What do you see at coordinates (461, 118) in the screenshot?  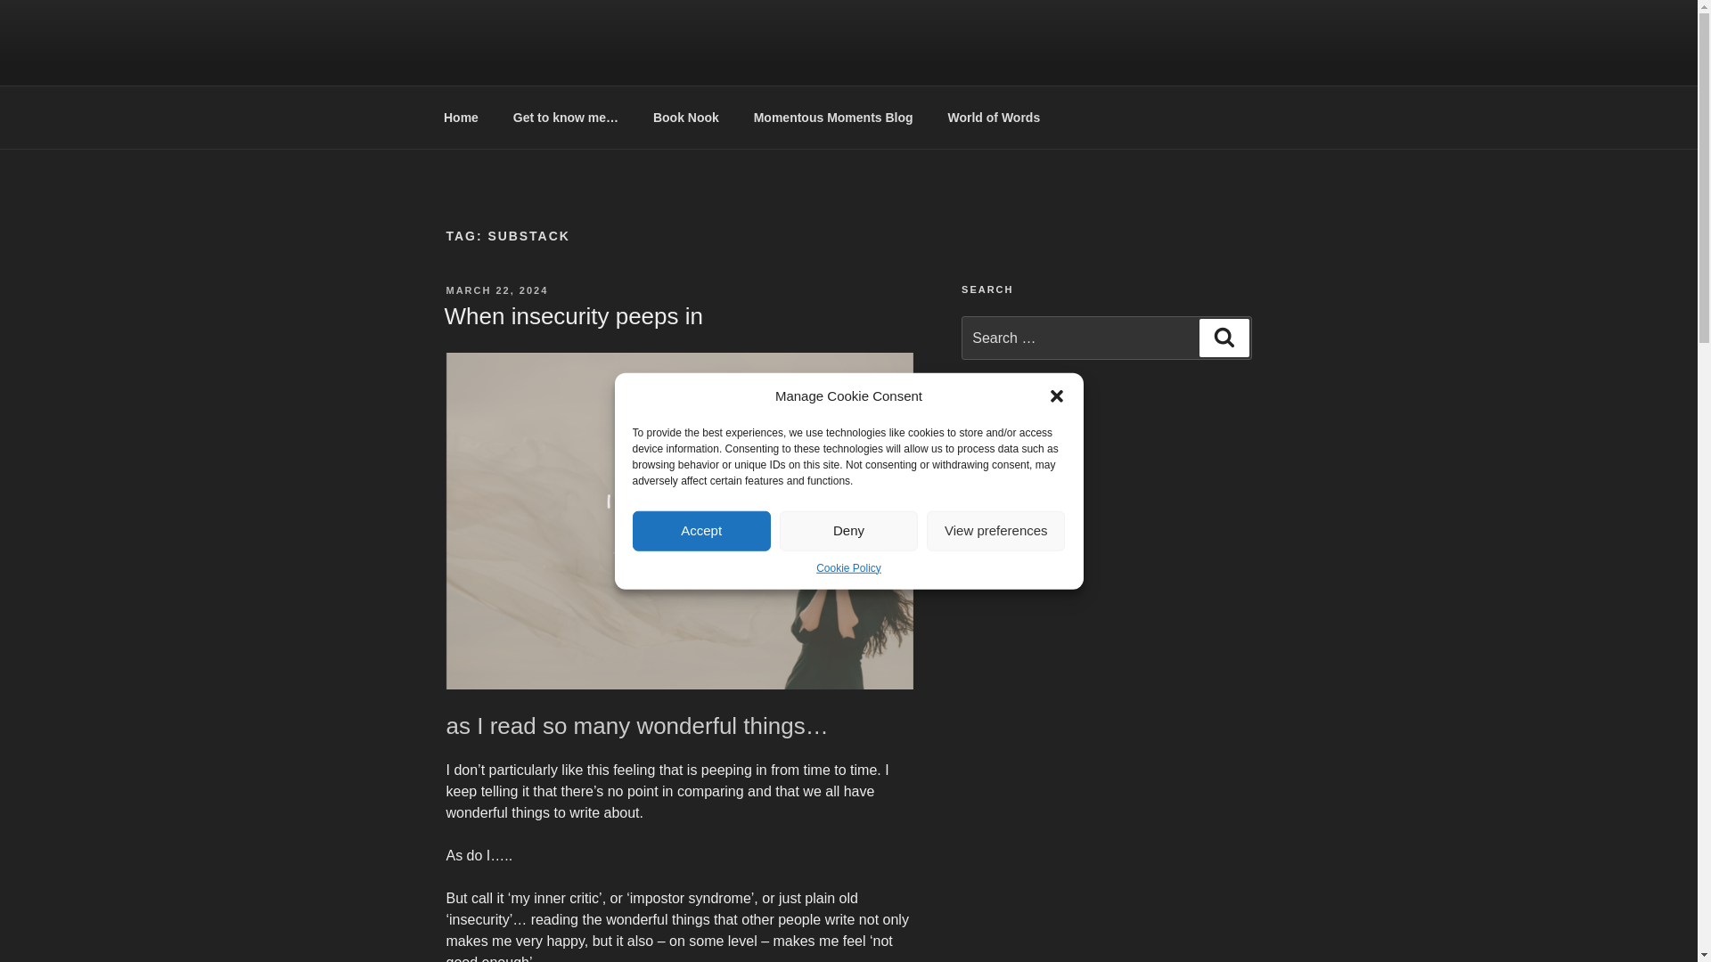 I see `Home` at bounding box center [461, 118].